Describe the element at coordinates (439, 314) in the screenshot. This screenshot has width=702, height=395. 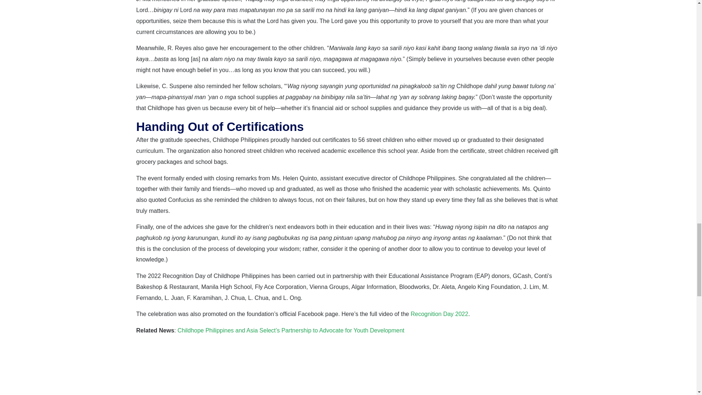
I see `Recognition Day 2022` at that location.